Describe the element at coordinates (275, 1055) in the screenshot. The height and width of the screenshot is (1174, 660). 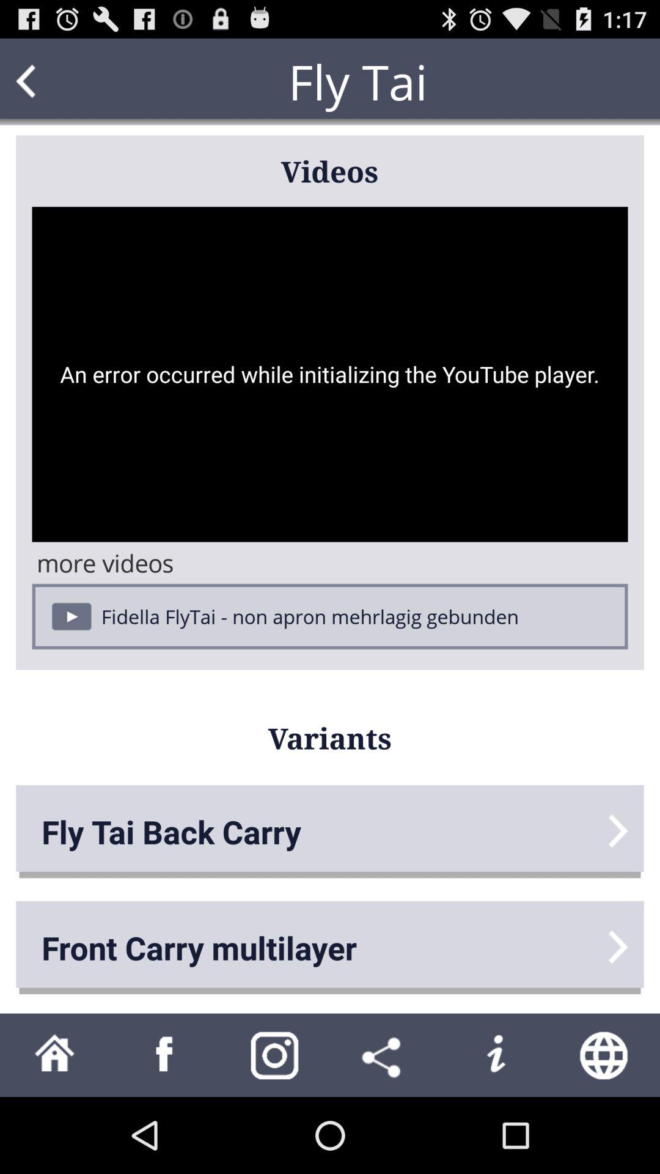
I see `photo` at that location.